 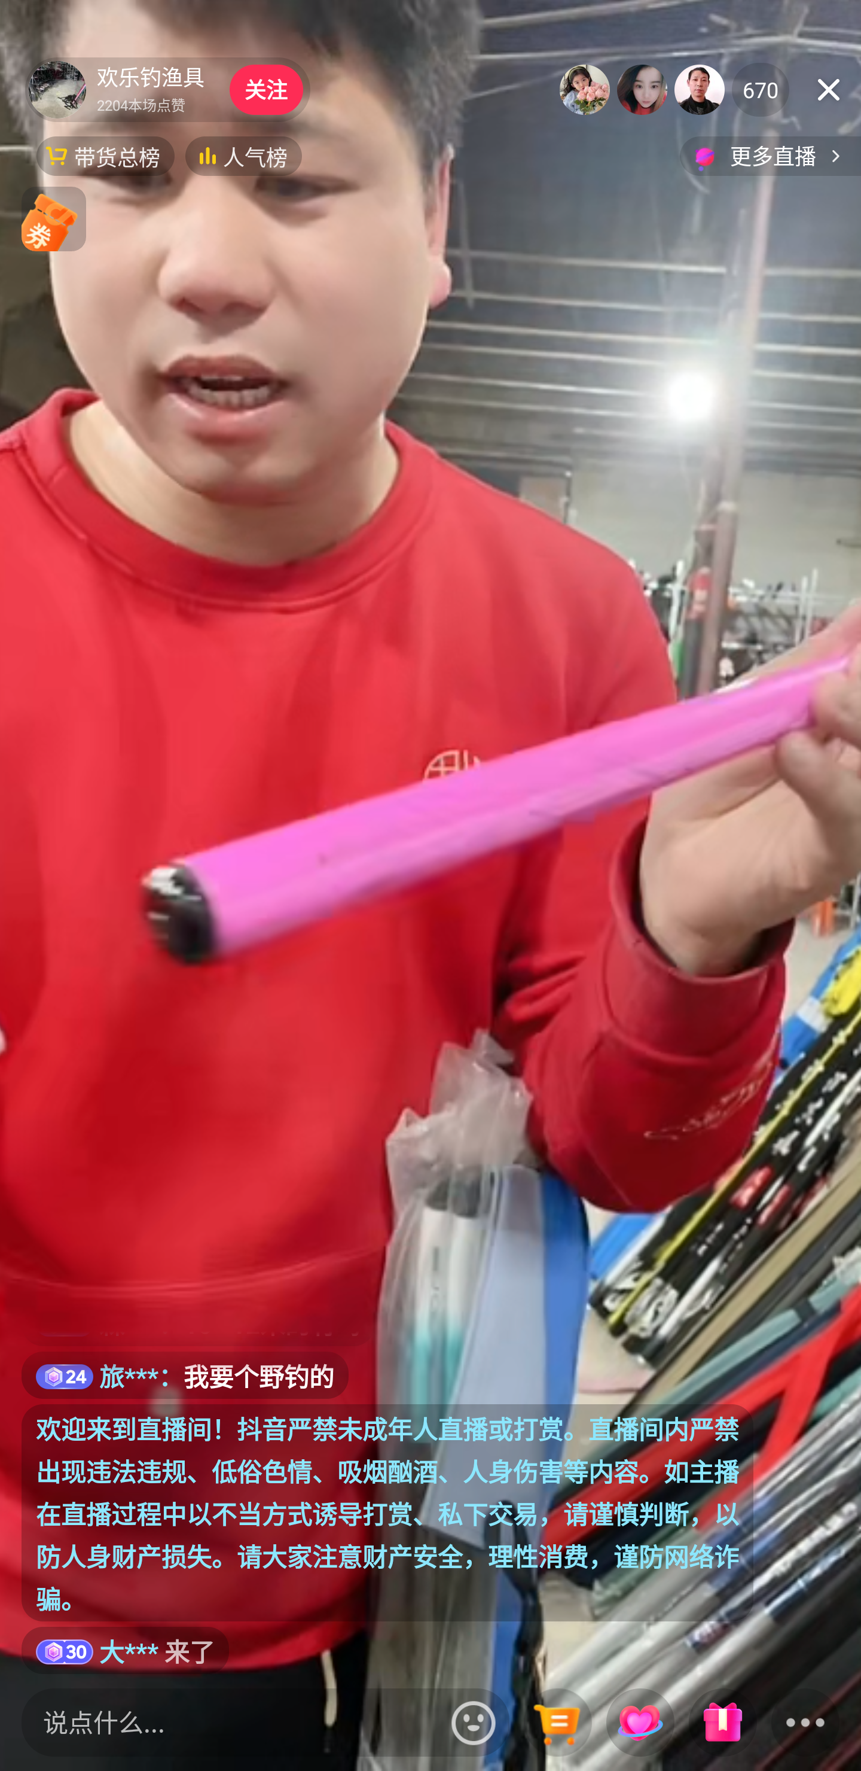 What do you see at coordinates (54, 218) in the screenshot?
I see `优惠券 按钮` at bounding box center [54, 218].